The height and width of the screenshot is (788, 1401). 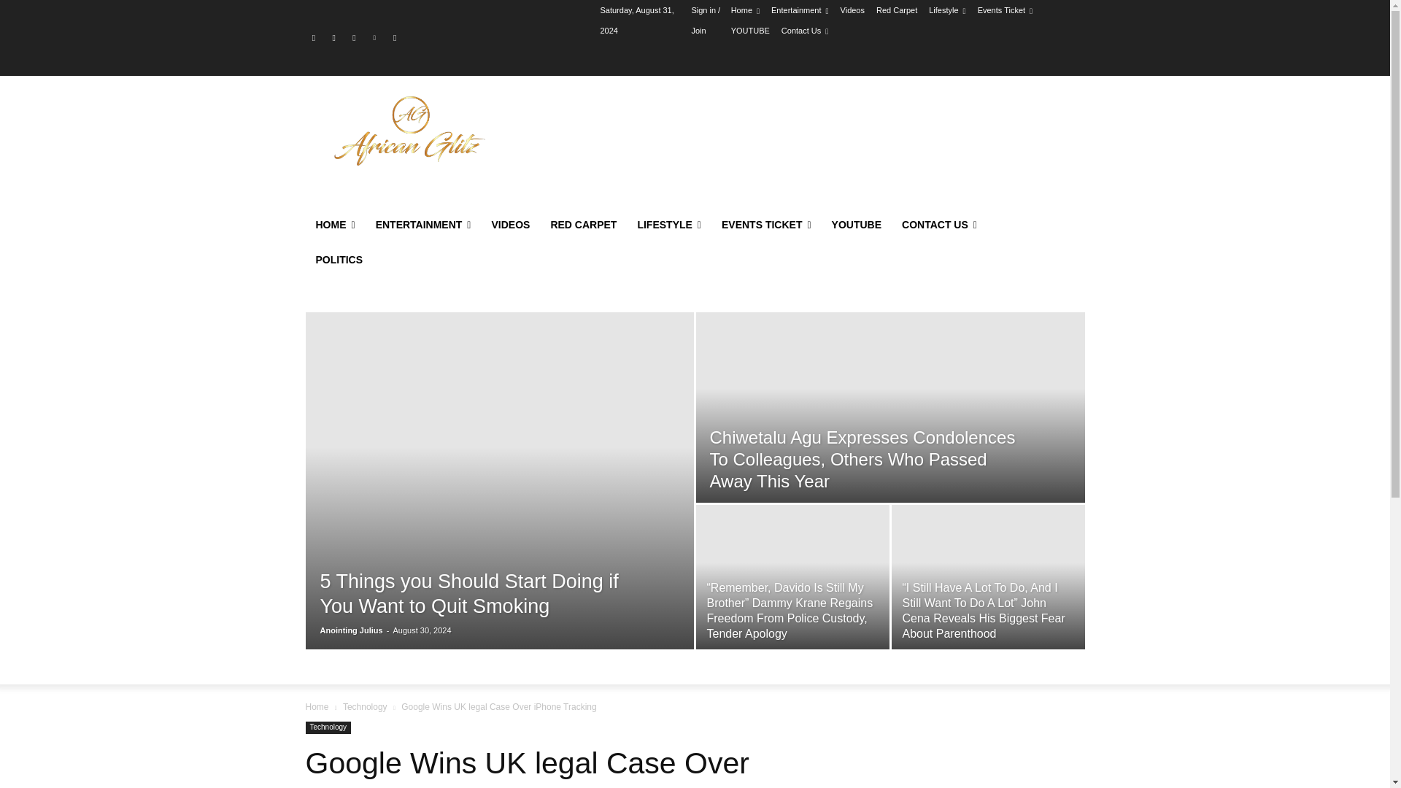 I want to click on Twitter, so click(x=355, y=38).